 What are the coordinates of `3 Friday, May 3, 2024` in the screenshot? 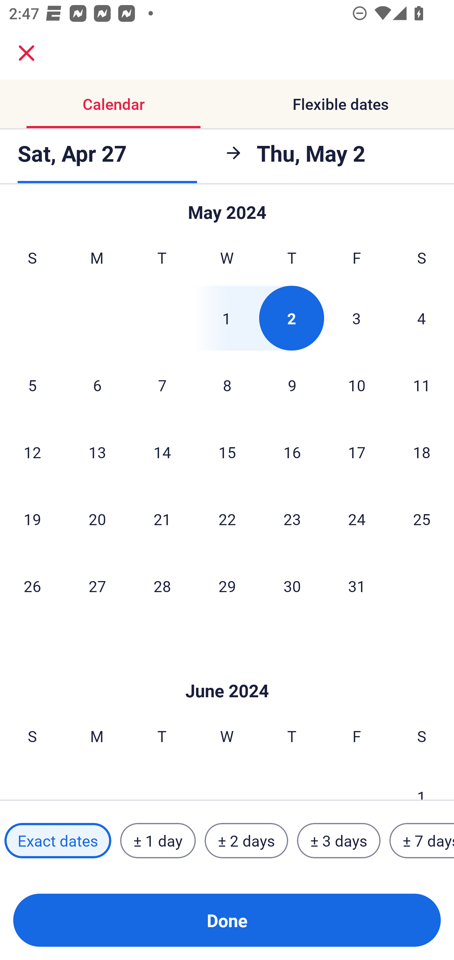 It's located at (357, 318).